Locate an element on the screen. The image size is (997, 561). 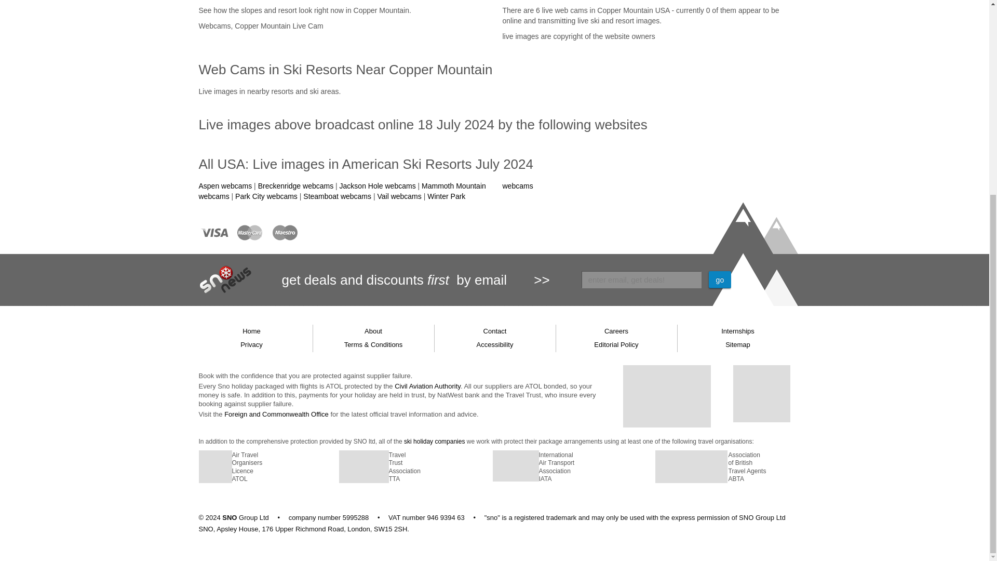
go is located at coordinates (720, 279).